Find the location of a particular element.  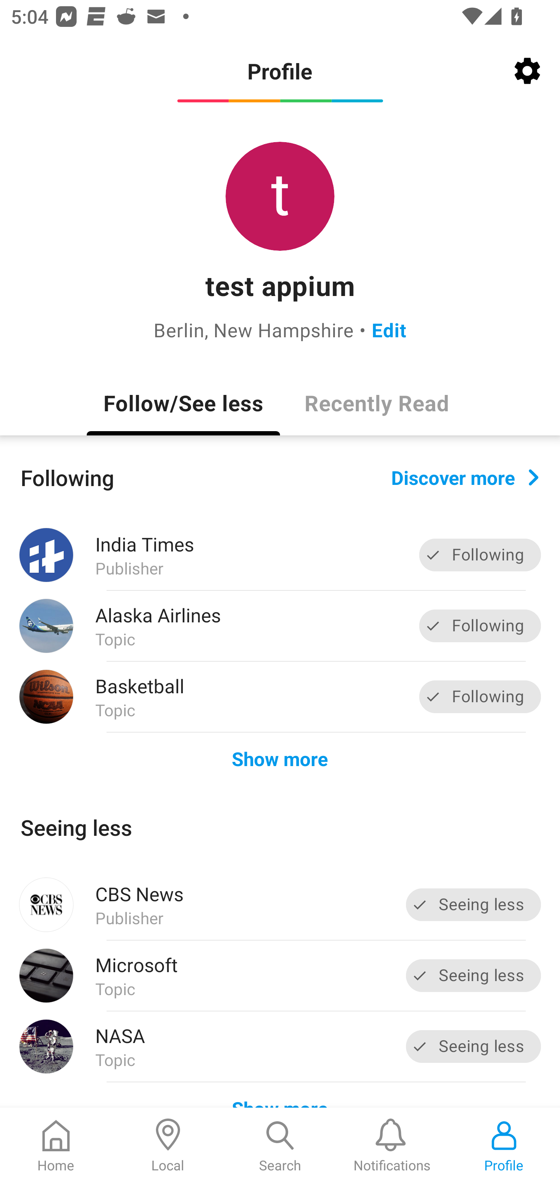

Microsoft Topic Seeing less is located at coordinates (280, 975).